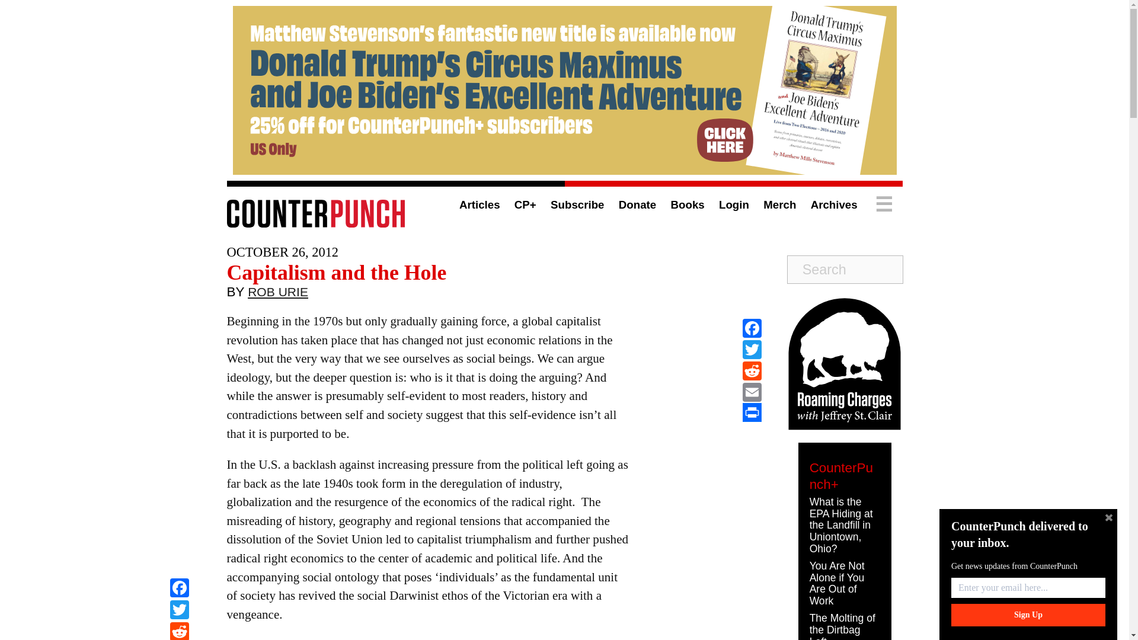  Describe the element at coordinates (779, 204) in the screenshot. I see `Merch` at that location.